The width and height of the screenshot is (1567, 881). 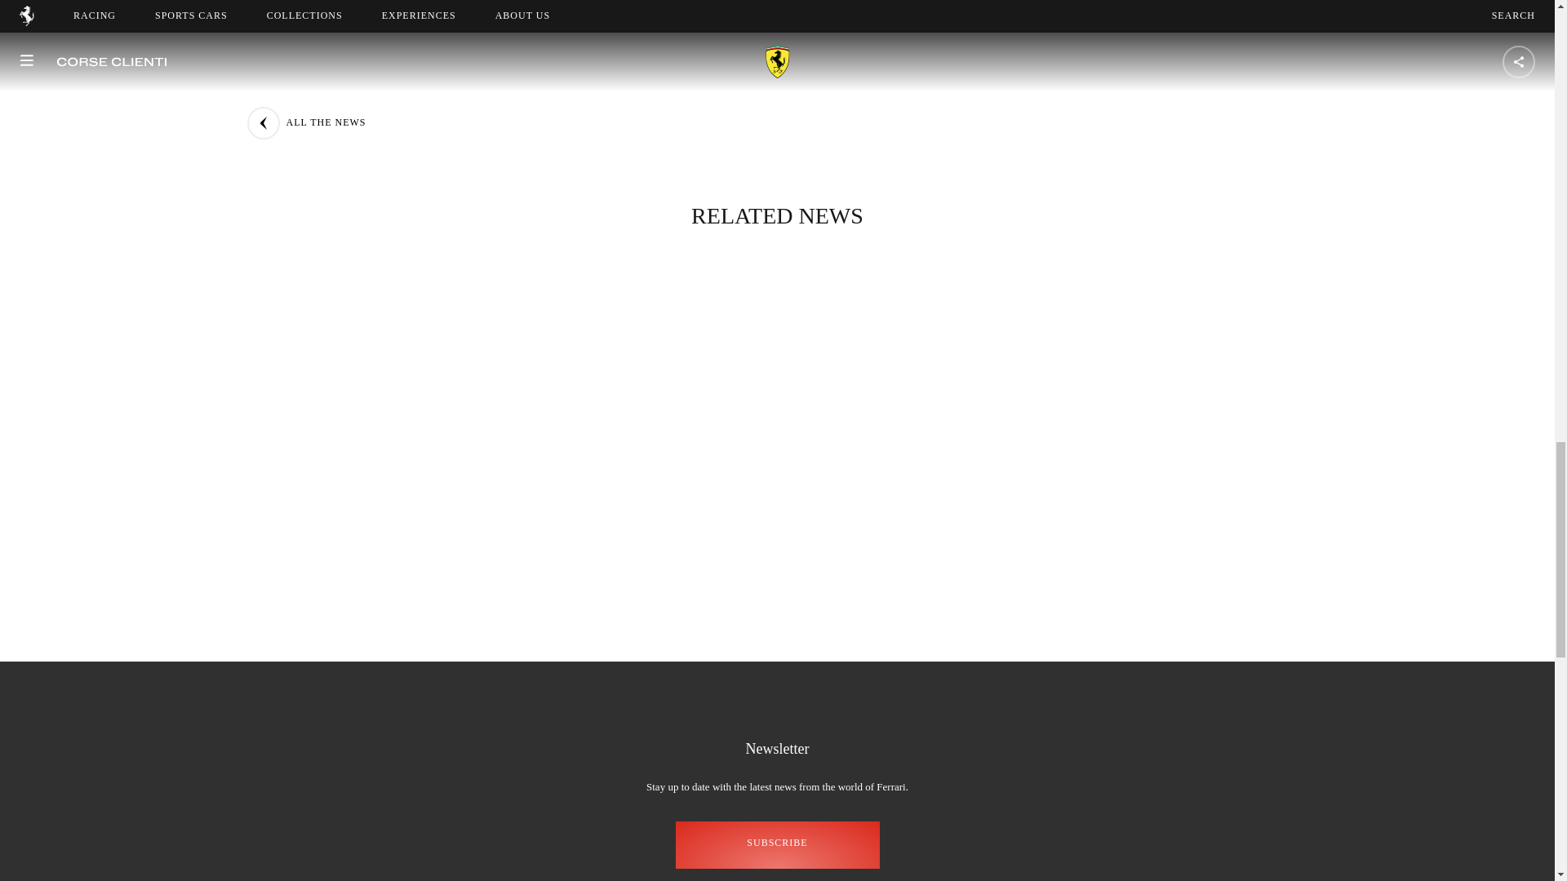 I want to click on SUBSCRIBE, so click(x=777, y=843).